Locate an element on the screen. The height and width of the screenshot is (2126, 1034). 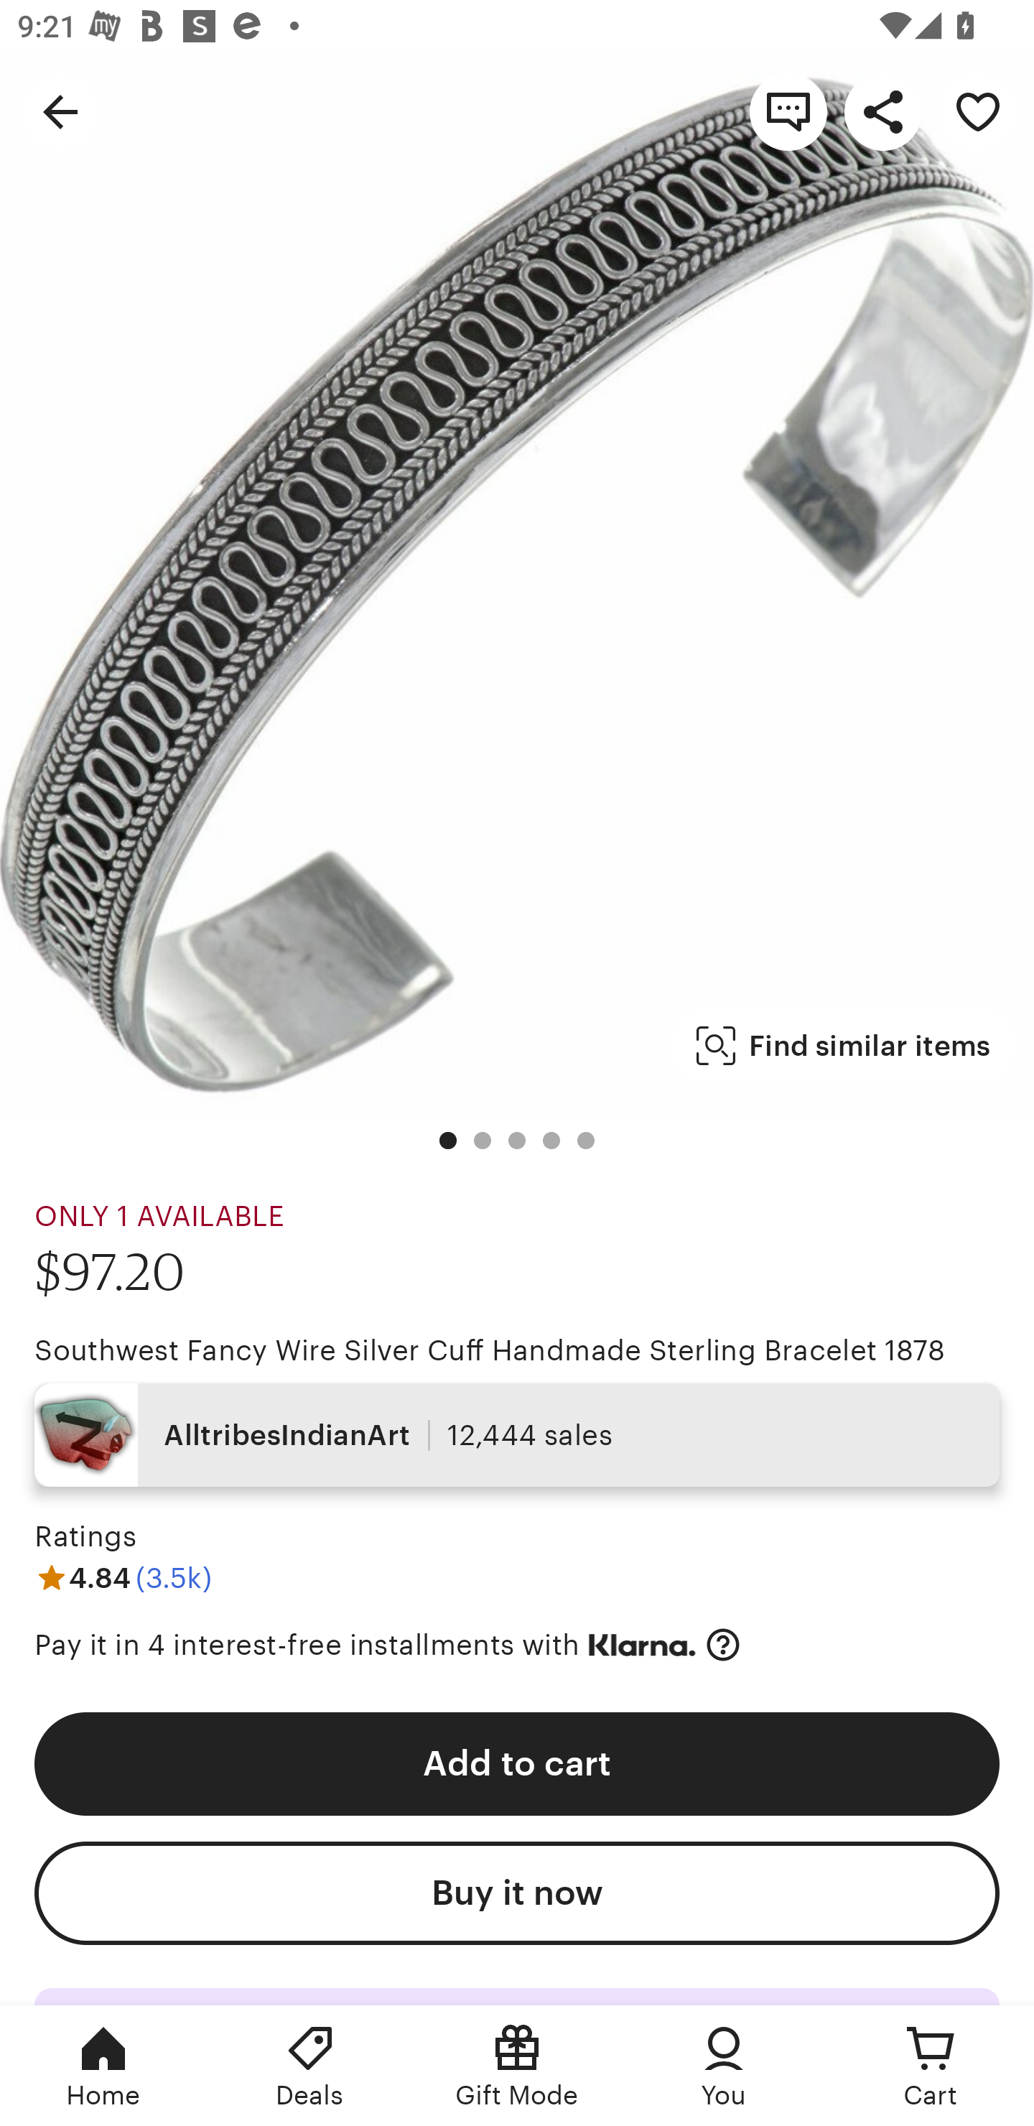
Share is located at coordinates (883, 111).